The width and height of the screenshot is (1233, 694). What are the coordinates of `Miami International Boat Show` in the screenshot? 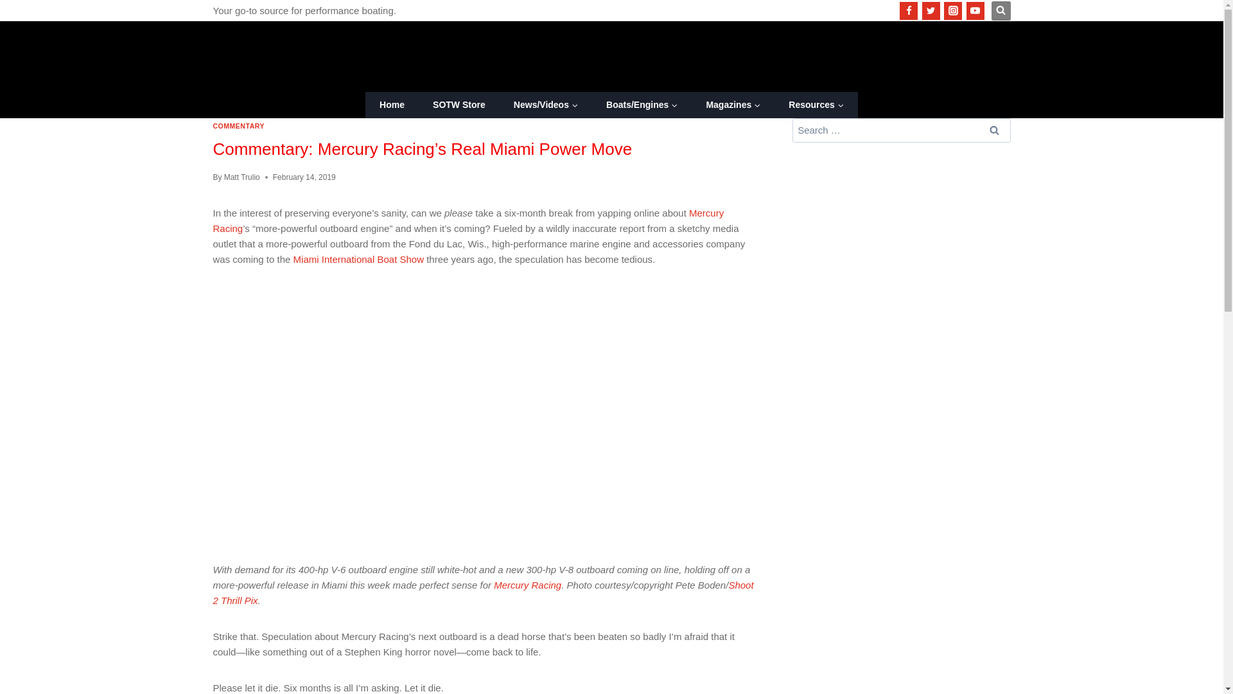 It's located at (358, 259).